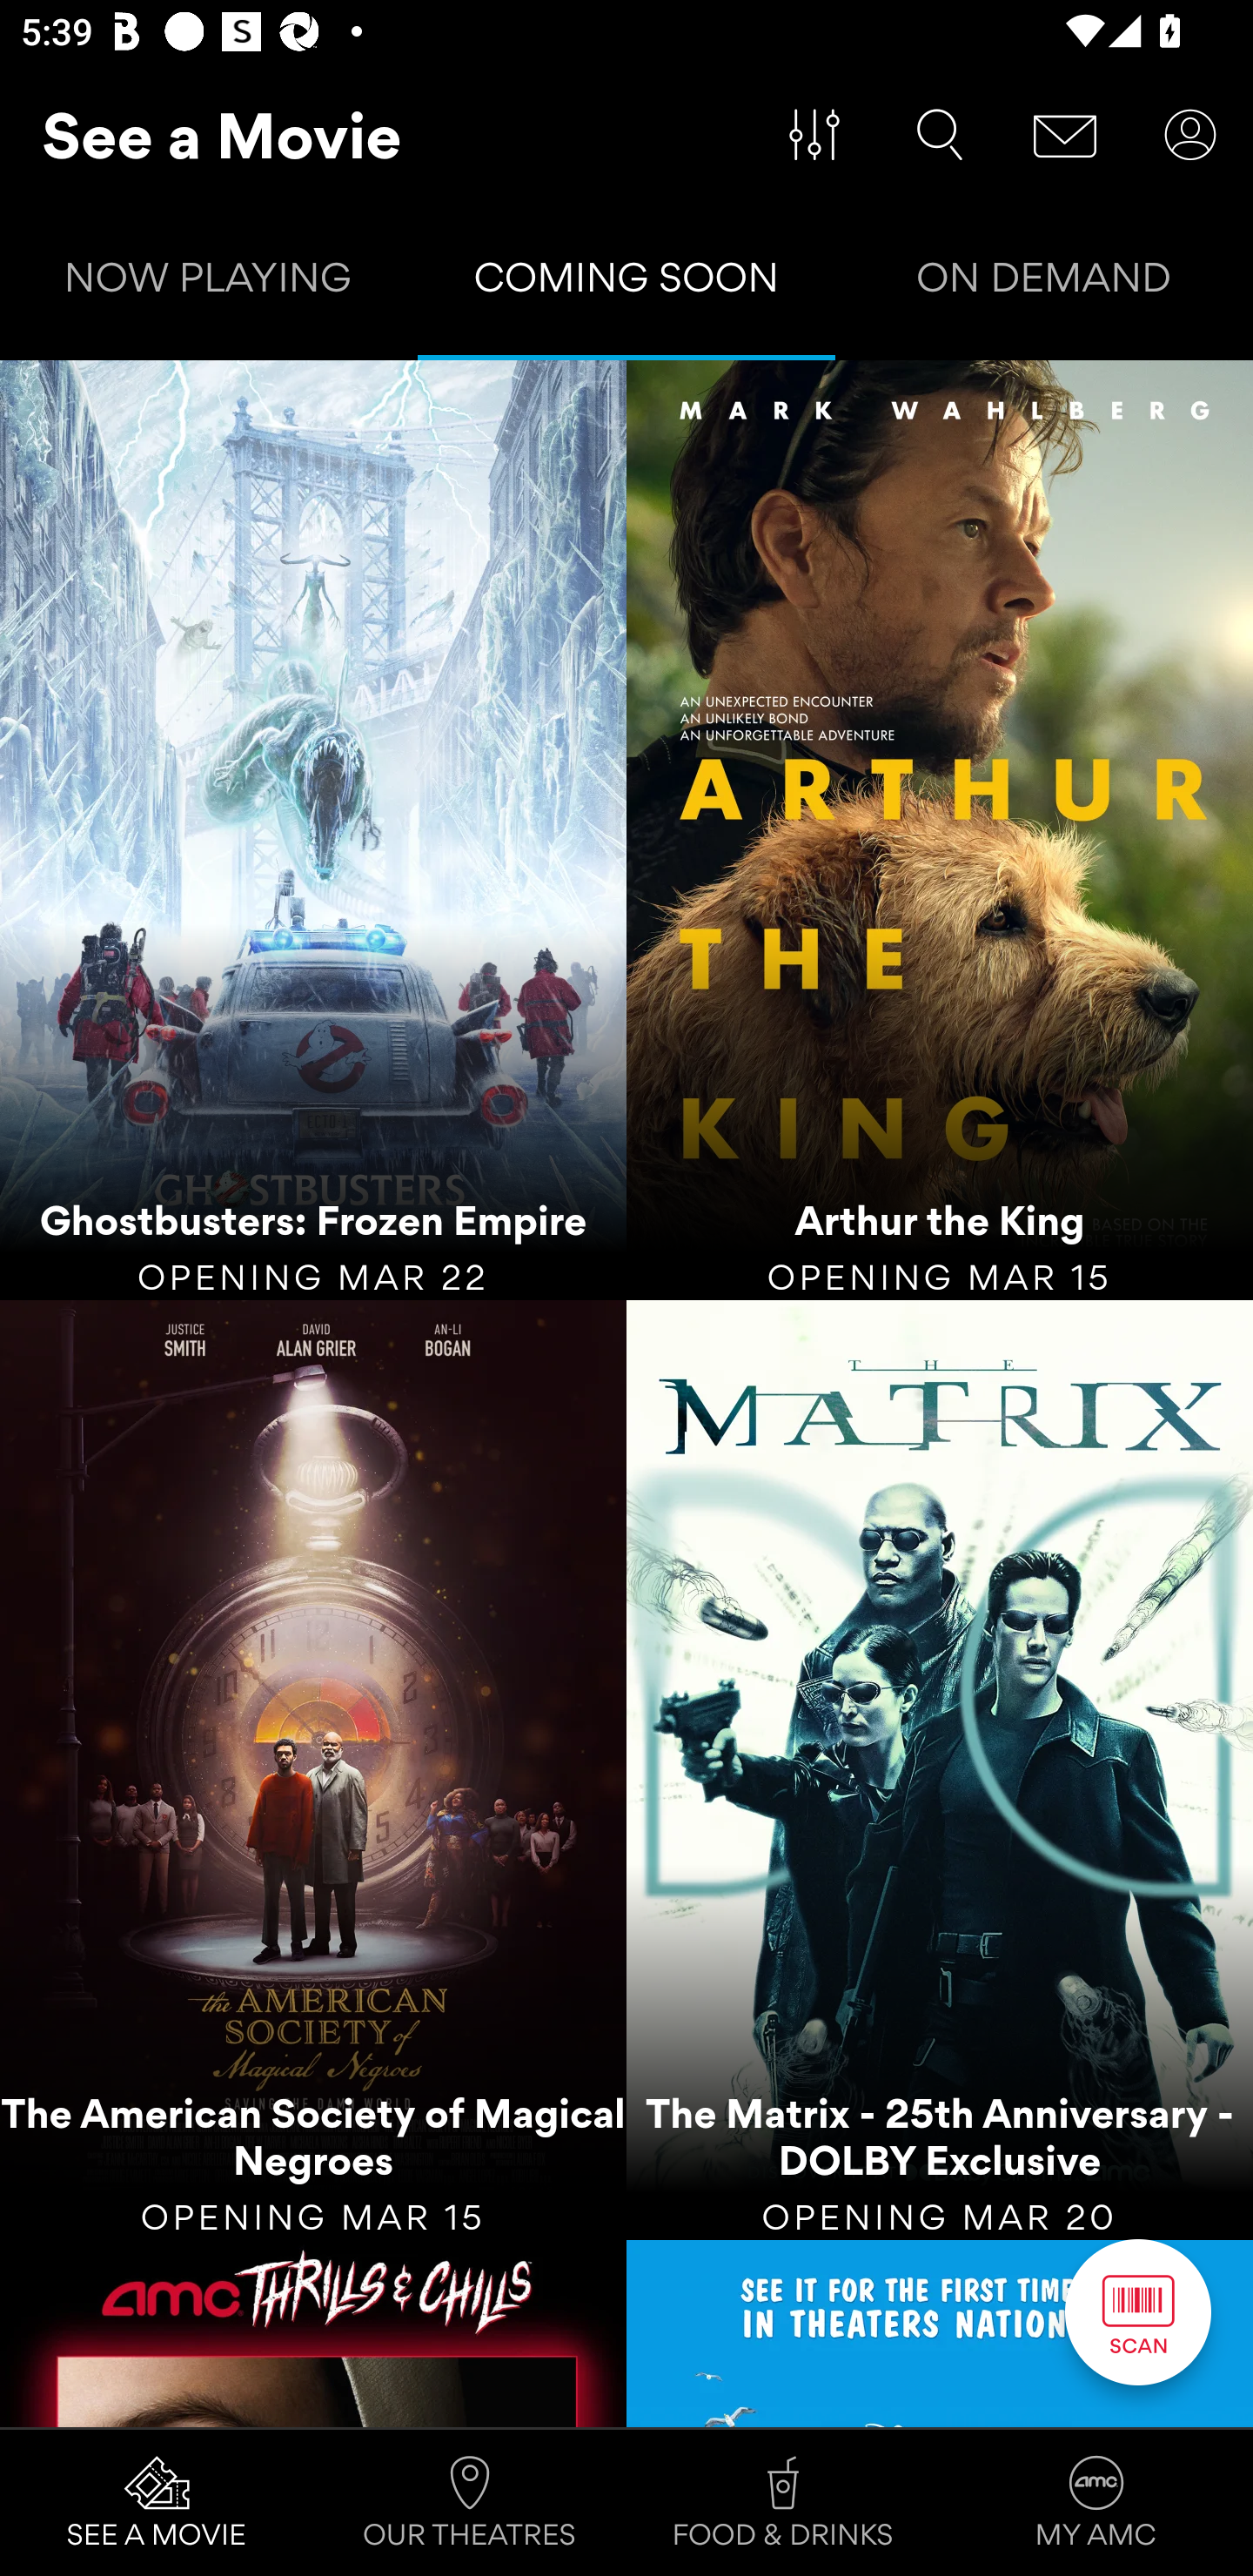  I want to click on Ghostbusters: Frozen Empire
OPENING MAR 22, so click(313, 830).